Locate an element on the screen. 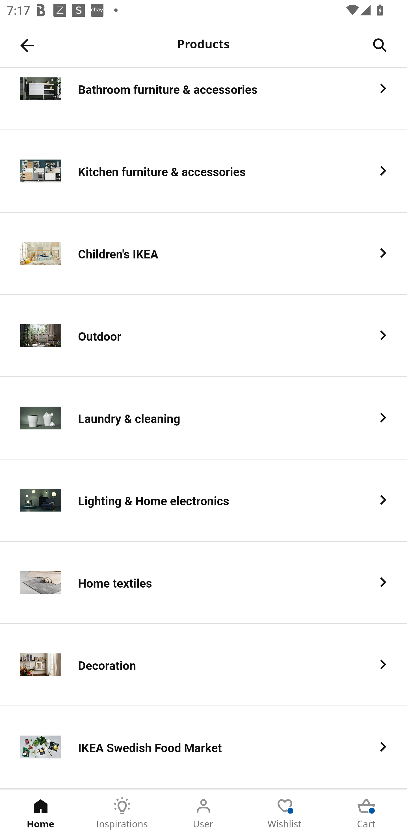  Children's IKEA is located at coordinates (203, 253).